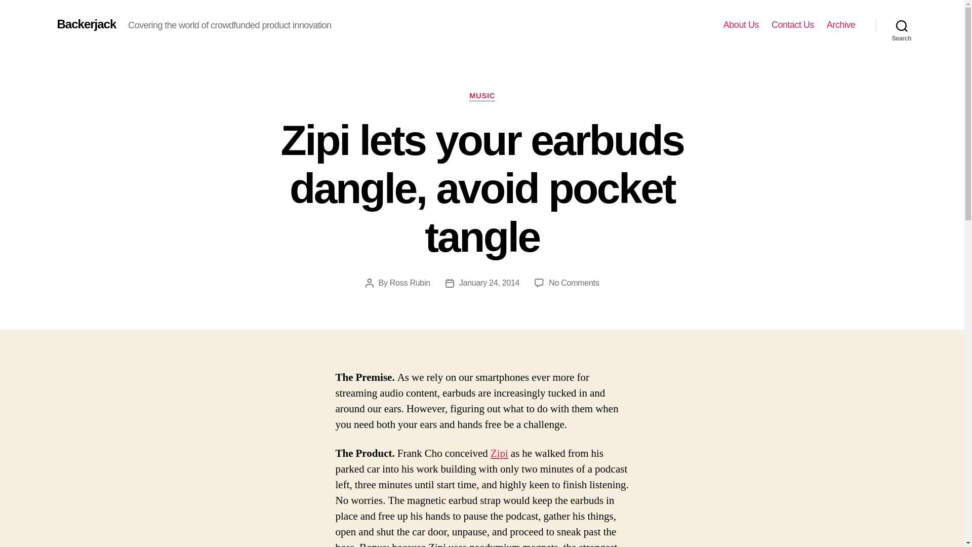 The height and width of the screenshot is (547, 972). I want to click on Archive, so click(841, 25).